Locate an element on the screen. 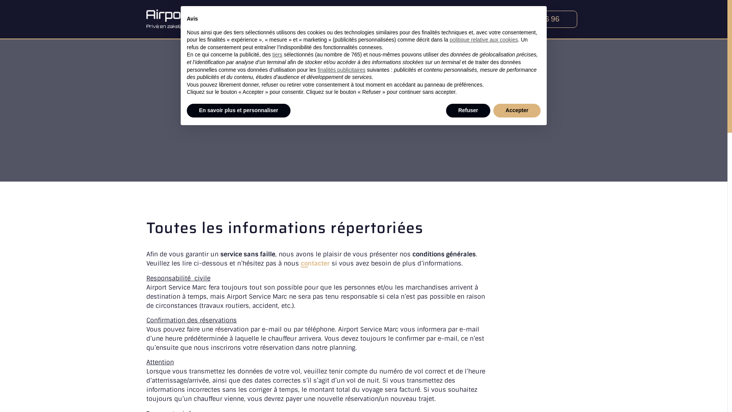 Image resolution: width=732 pixels, height=412 pixels. ACCUEIL is located at coordinates (322, 19).